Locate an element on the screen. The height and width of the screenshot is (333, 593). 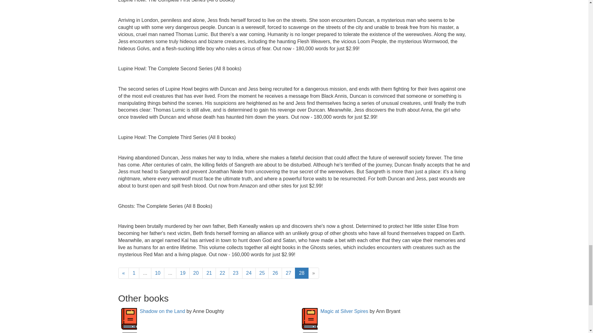
27 is located at coordinates (288, 273).